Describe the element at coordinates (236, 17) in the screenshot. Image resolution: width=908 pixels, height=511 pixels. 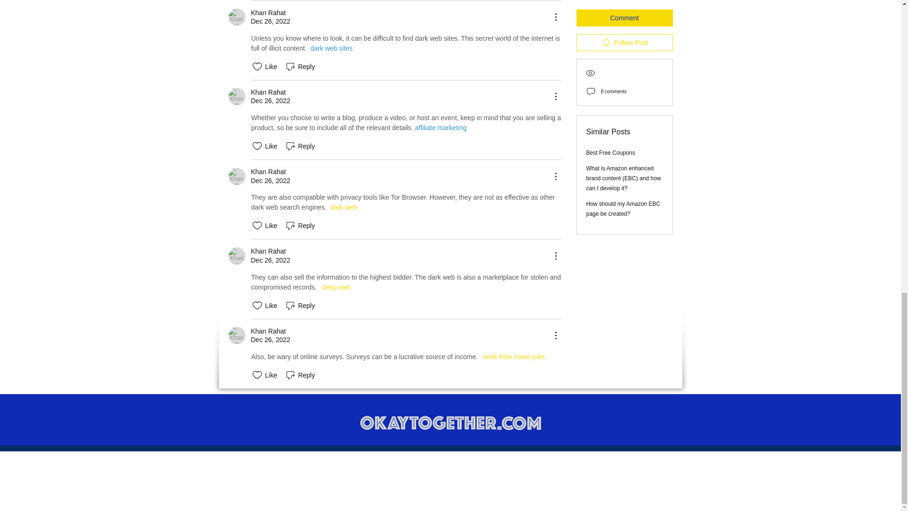
I see `Khan Rahat` at that location.